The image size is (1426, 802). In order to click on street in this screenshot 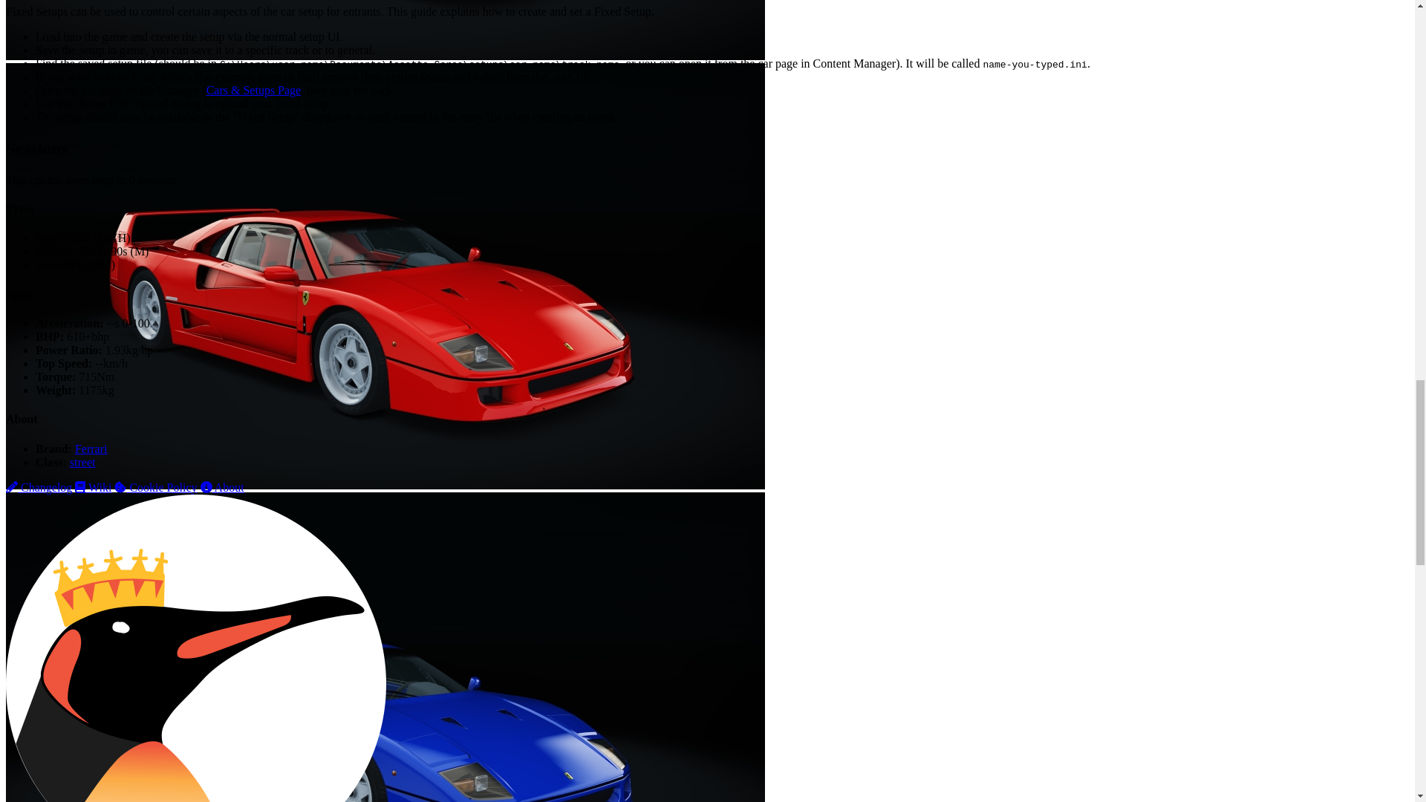, I will do `click(82, 462)`.